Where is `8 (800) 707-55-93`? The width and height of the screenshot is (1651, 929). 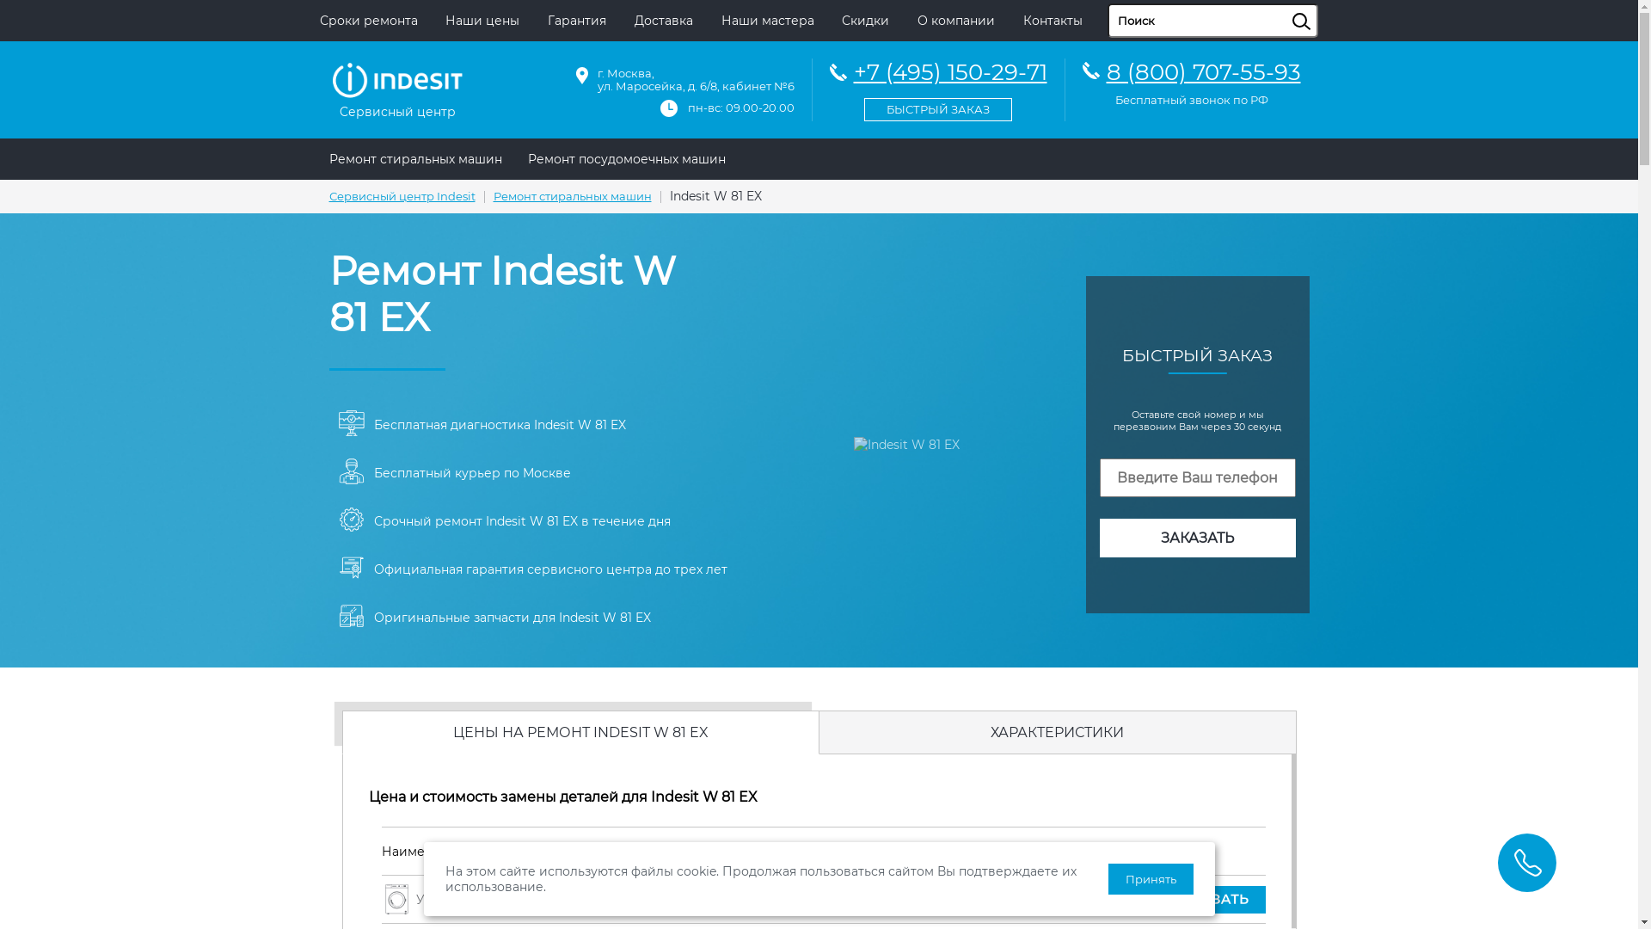 8 (800) 707-55-93 is located at coordinates (1203, 72).